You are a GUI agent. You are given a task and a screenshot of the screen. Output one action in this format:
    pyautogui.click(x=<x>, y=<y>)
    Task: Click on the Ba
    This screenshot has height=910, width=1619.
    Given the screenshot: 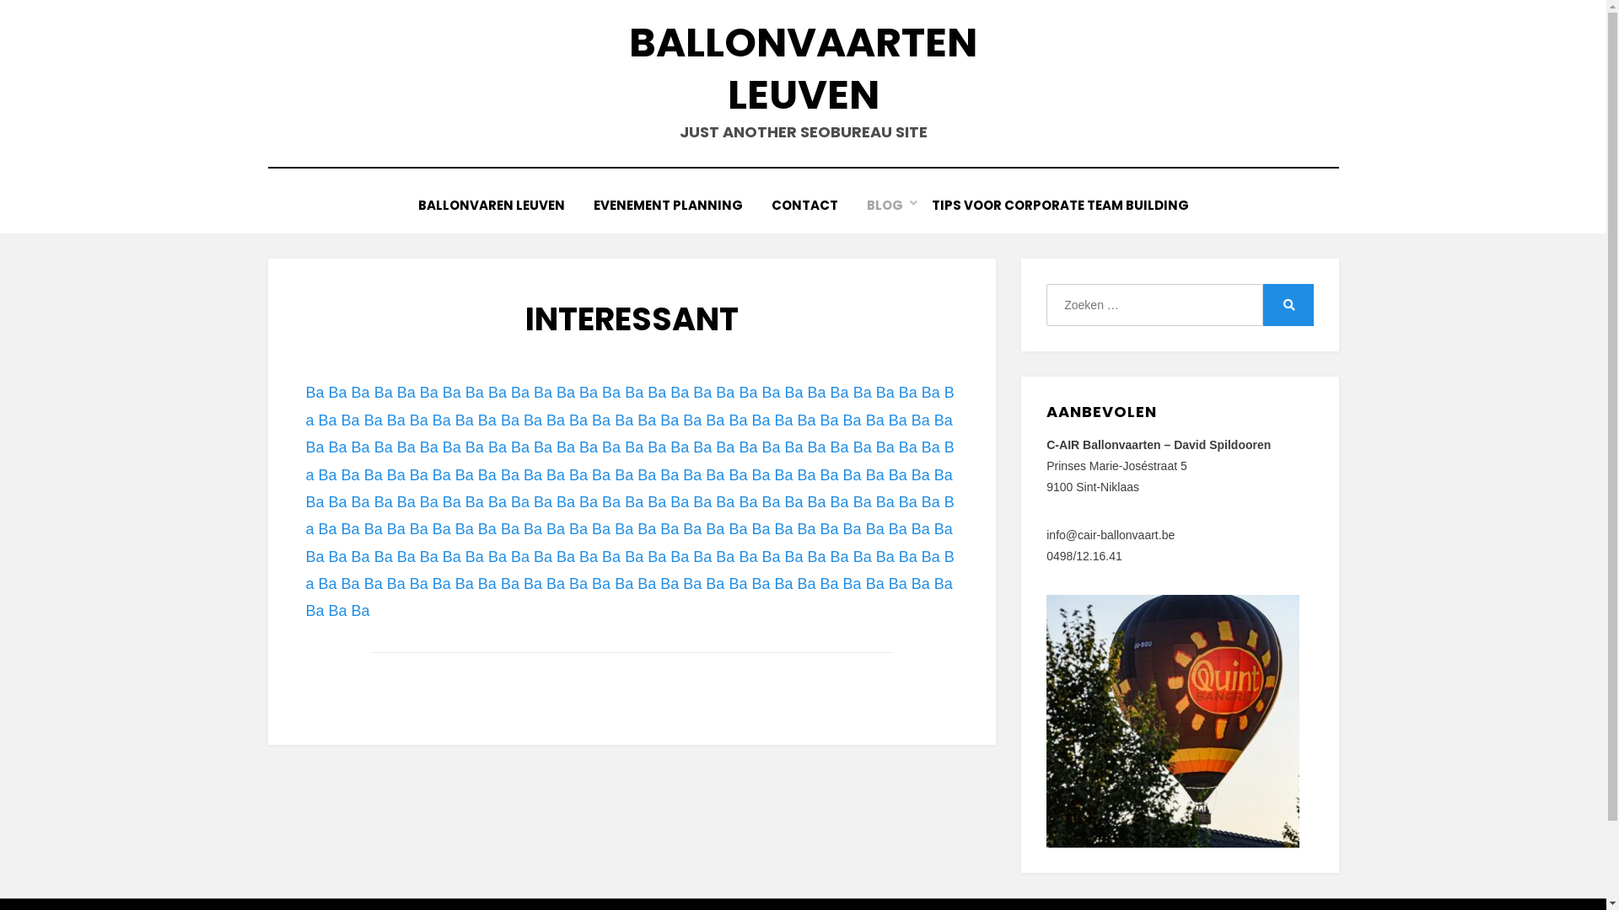 What is the action you would take?
    pyautogui.click(x=624, y=420)
    